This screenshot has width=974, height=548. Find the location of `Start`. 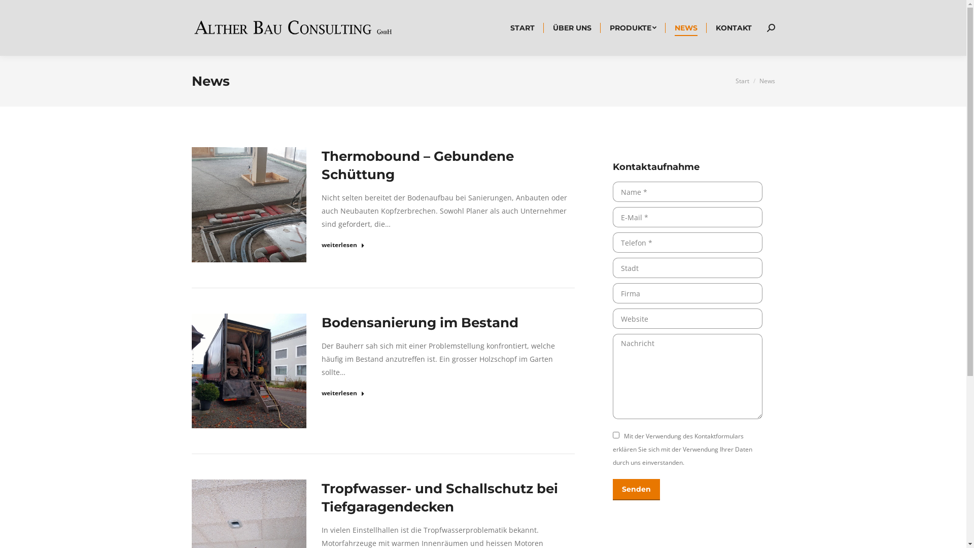

Start is located at coordinates (743, 81).